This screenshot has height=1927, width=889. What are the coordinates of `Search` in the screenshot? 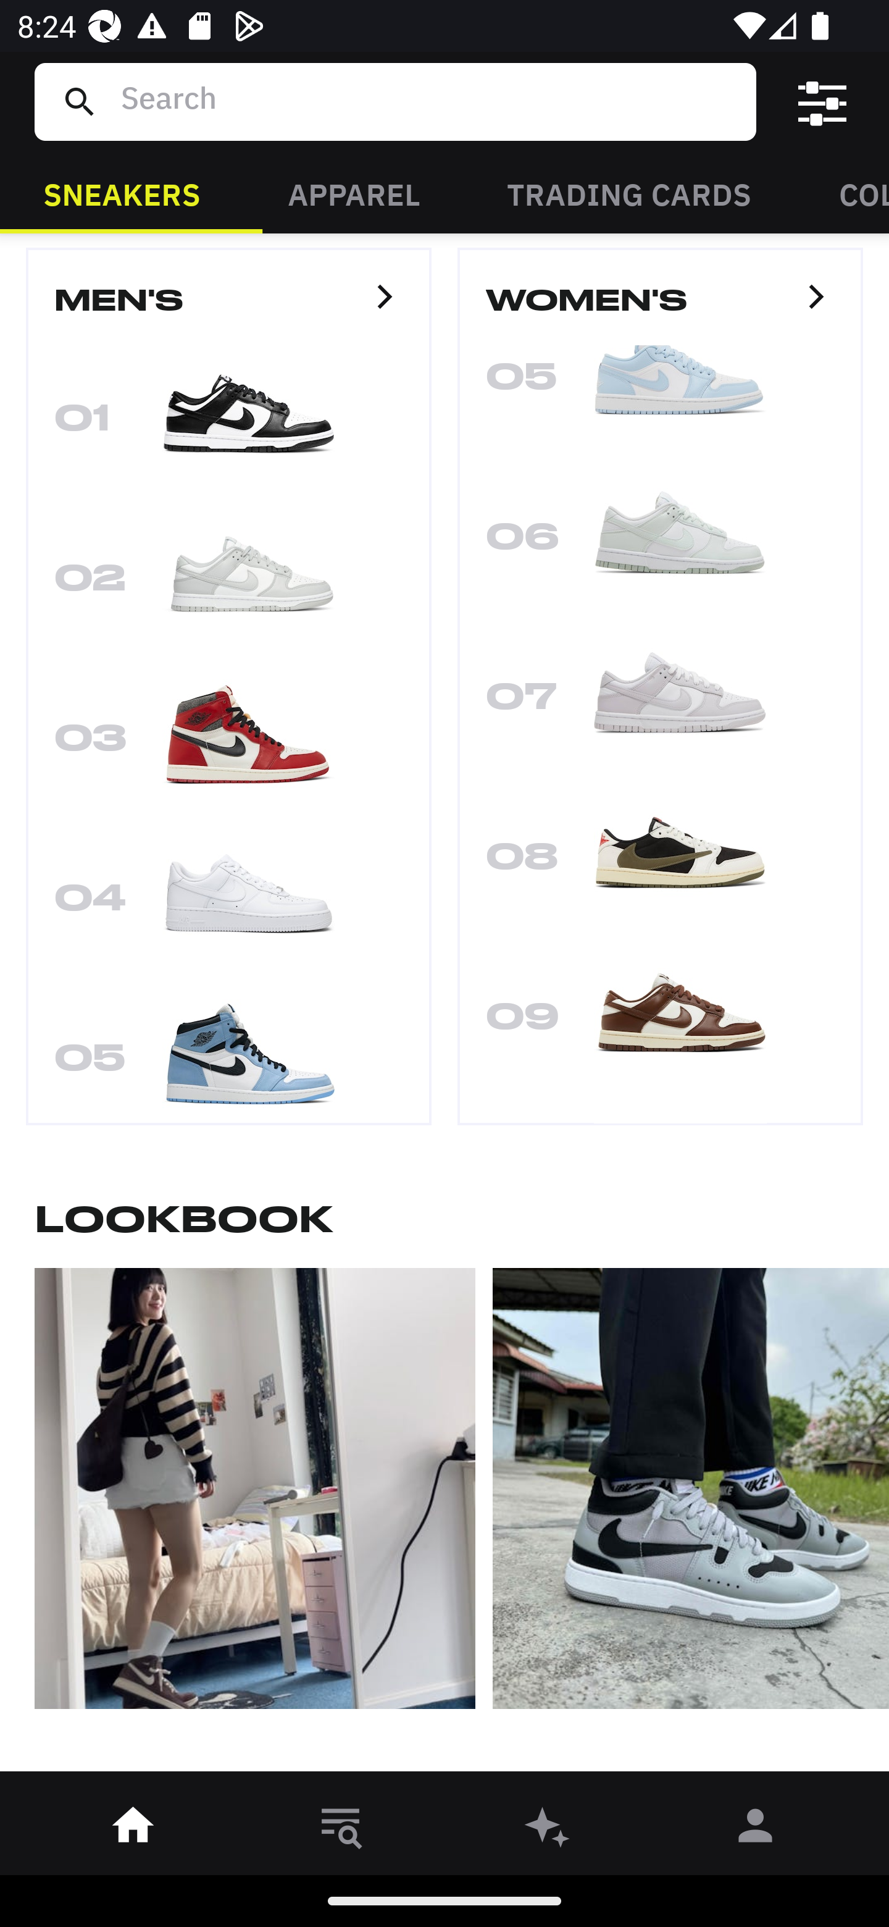 It's located at (429, 101).